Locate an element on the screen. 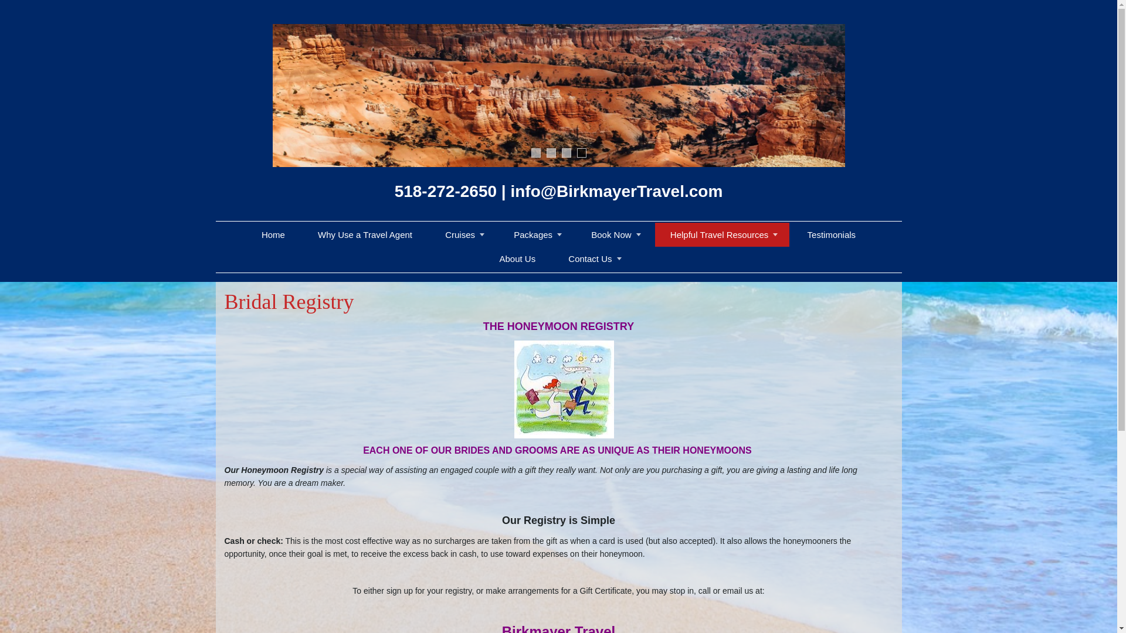 The width and height of the screenshot is (1126, 633). Packages is located at coordinates (533, 235).